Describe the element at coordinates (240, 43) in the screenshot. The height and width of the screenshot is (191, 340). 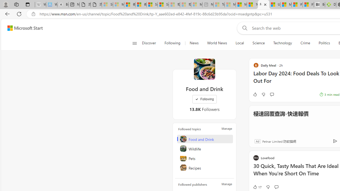
I see `Local` at that location.